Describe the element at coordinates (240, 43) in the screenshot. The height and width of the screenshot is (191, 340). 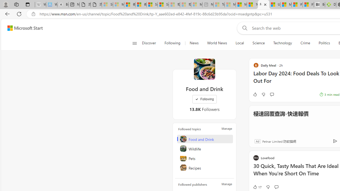
I see `Local` at that location.